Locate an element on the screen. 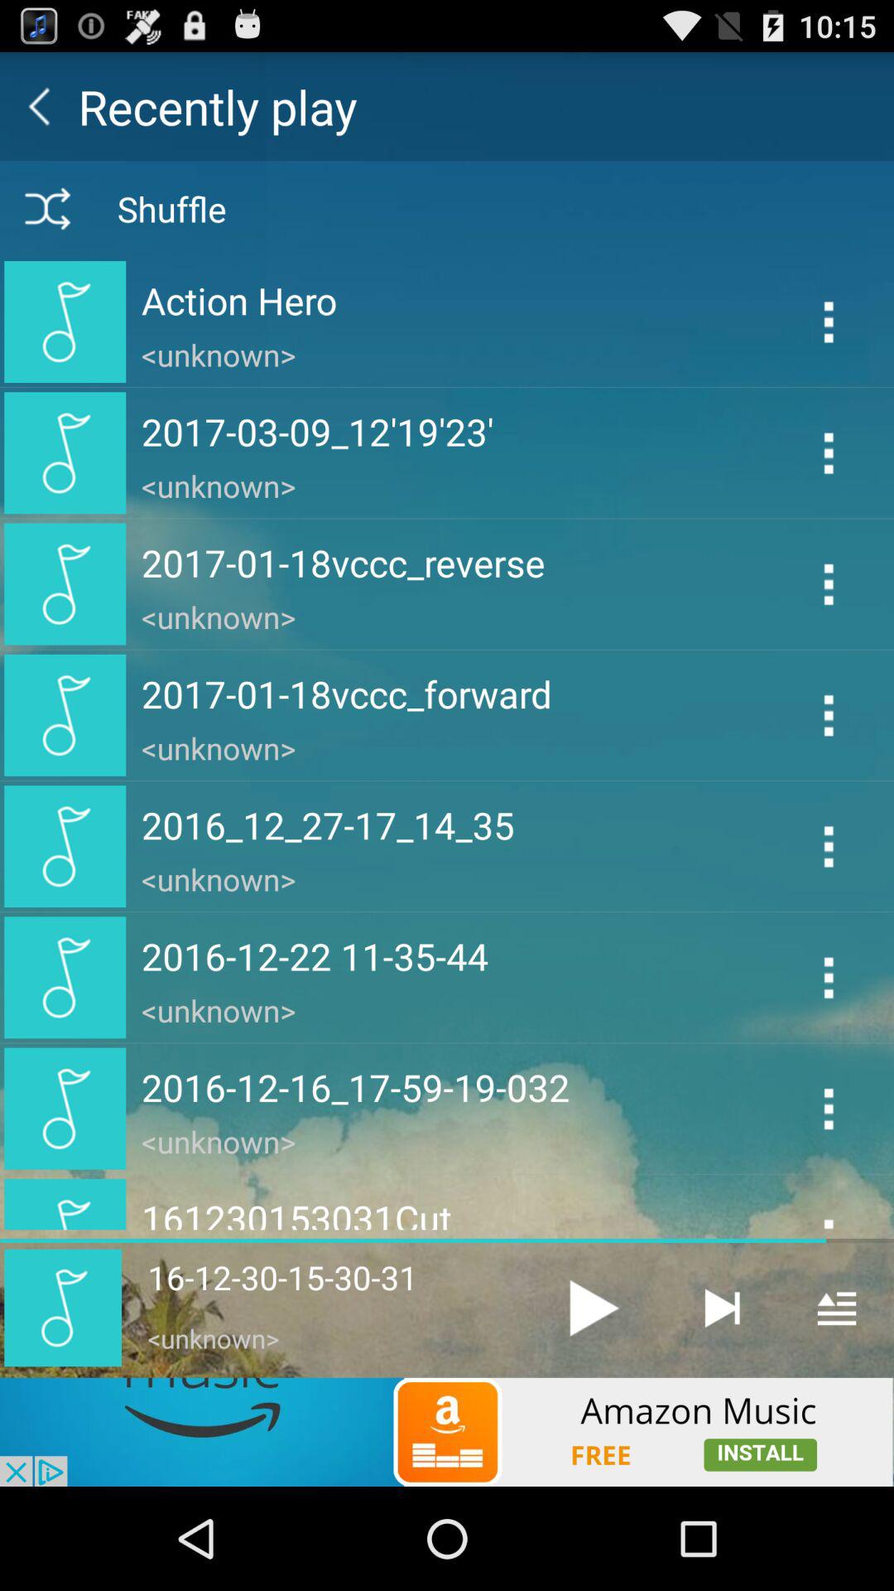  play the audio is located at coordinates (594, 1308).